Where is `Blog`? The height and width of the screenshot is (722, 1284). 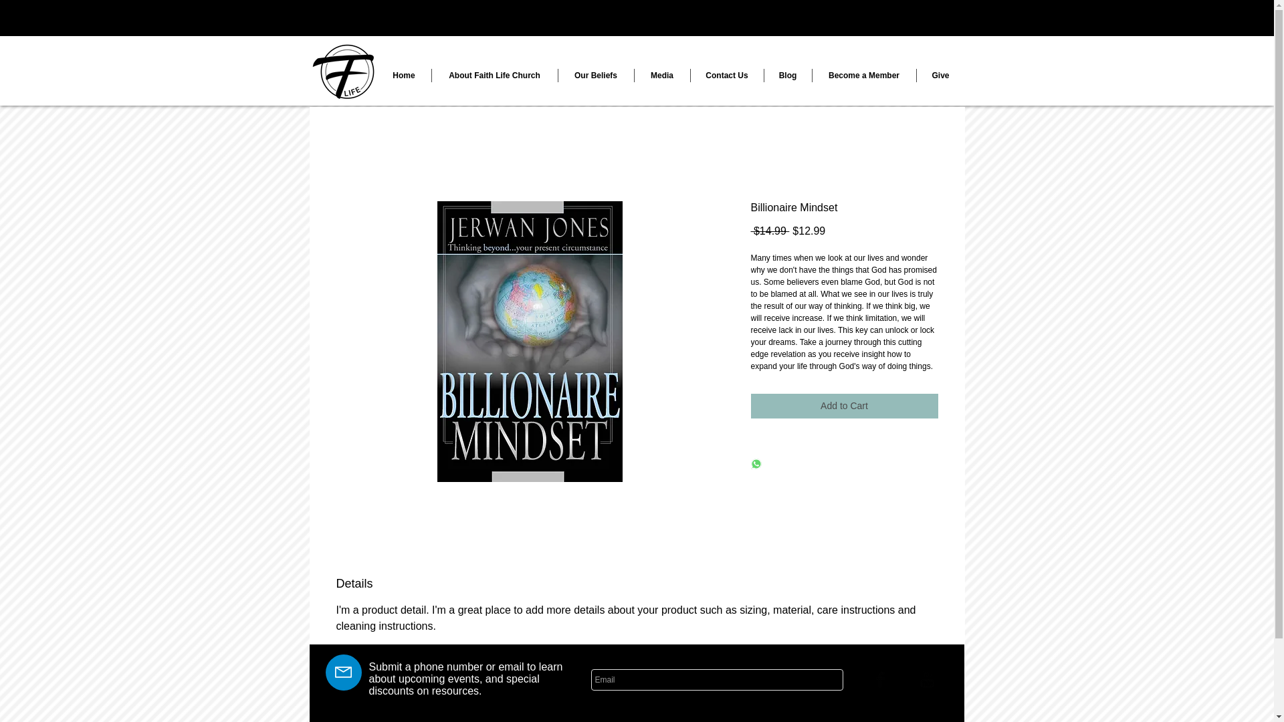 Blog is located at coordinates (788, 75).